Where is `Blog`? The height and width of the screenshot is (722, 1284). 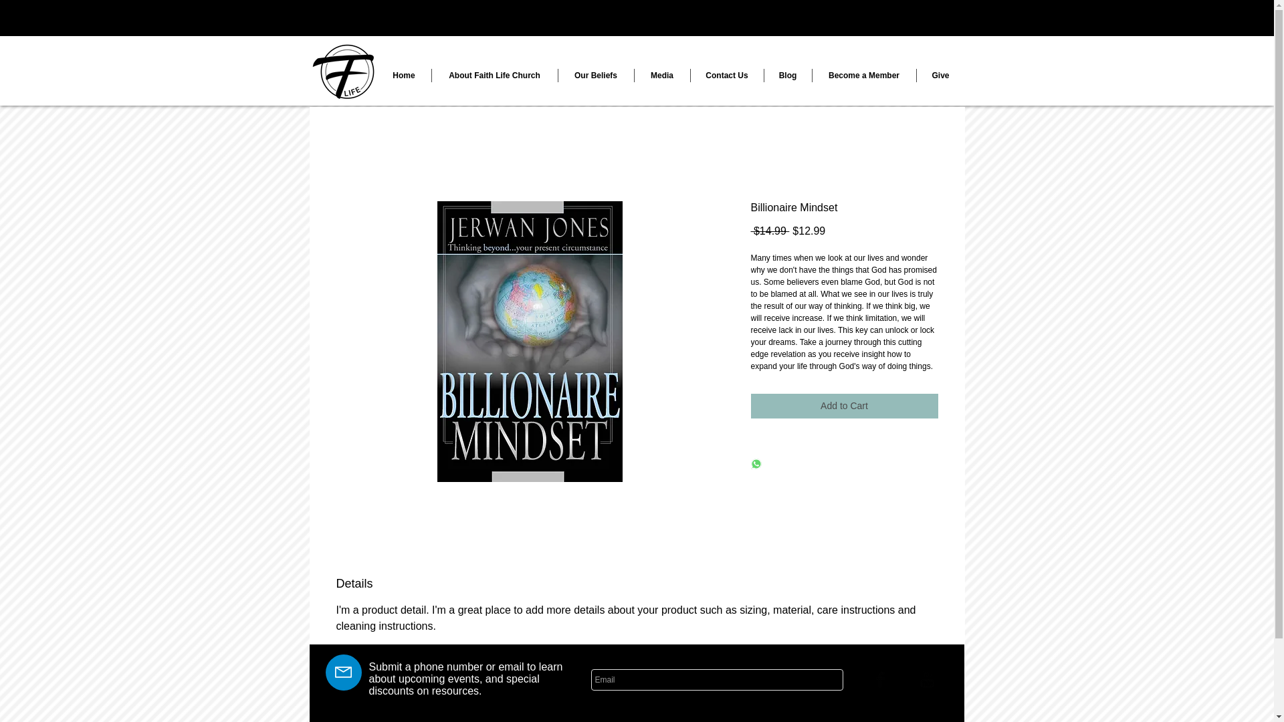 Blog is located at coordinates (788, 75).